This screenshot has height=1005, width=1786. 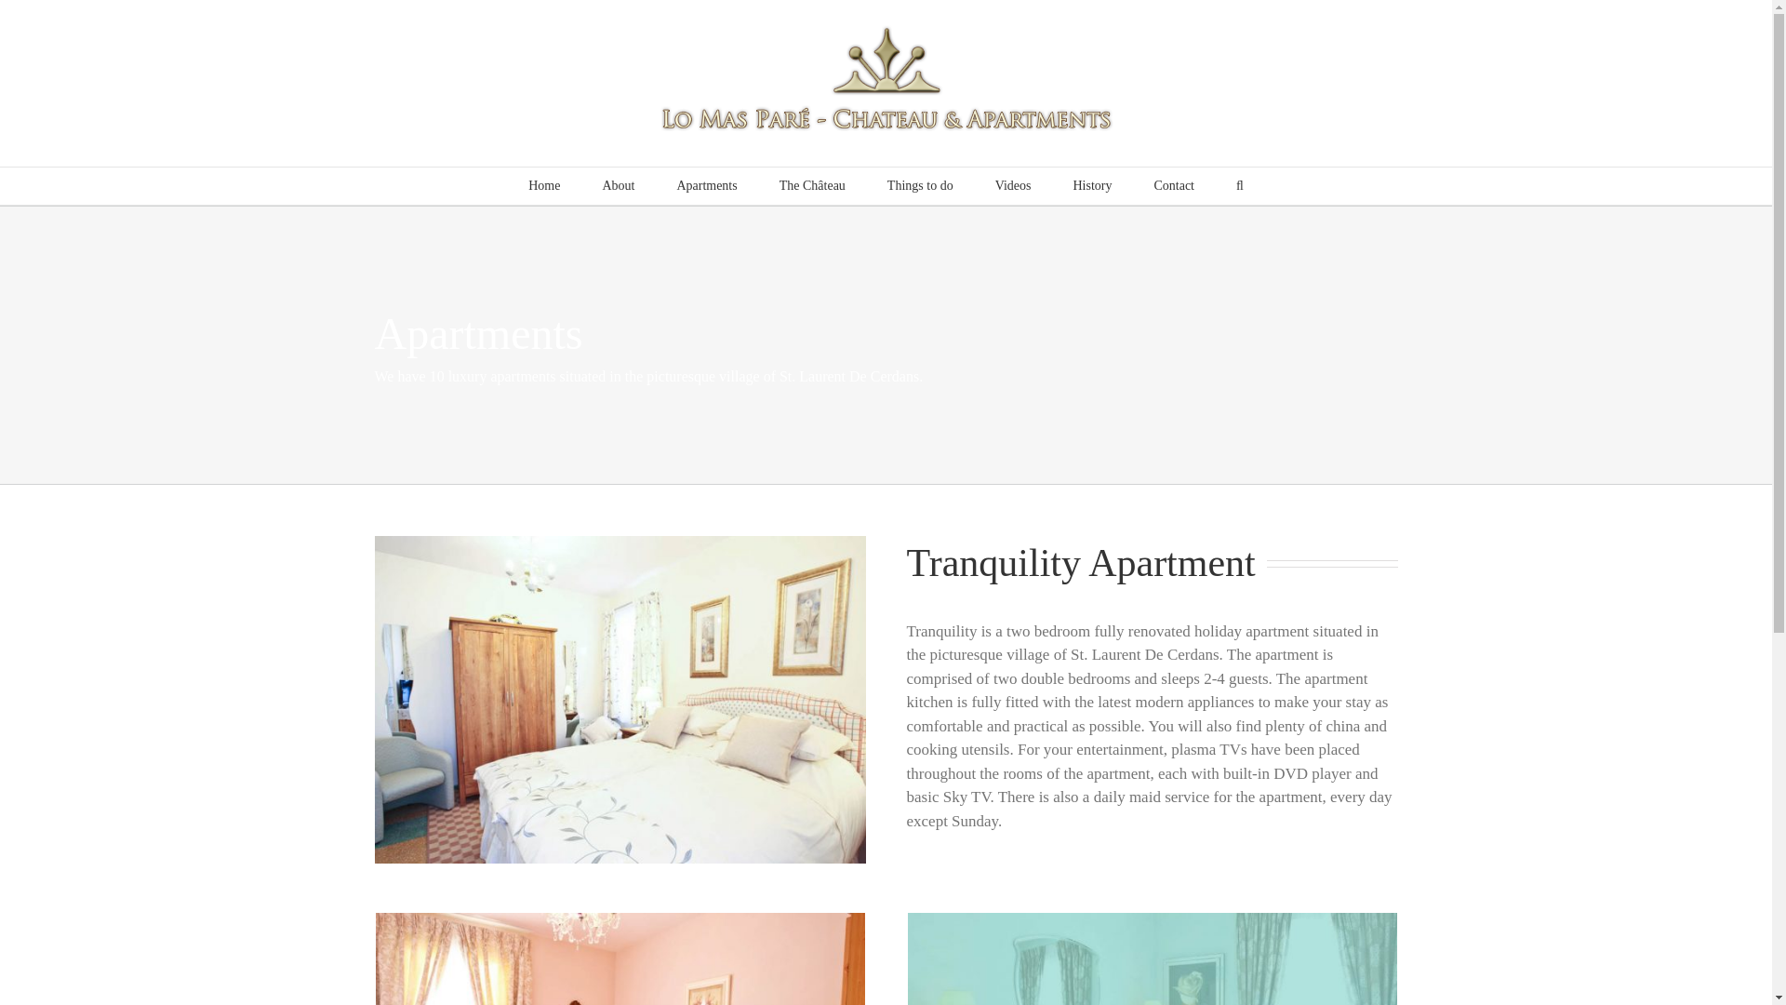 I want to click on History, so click(x=1092, y=186).